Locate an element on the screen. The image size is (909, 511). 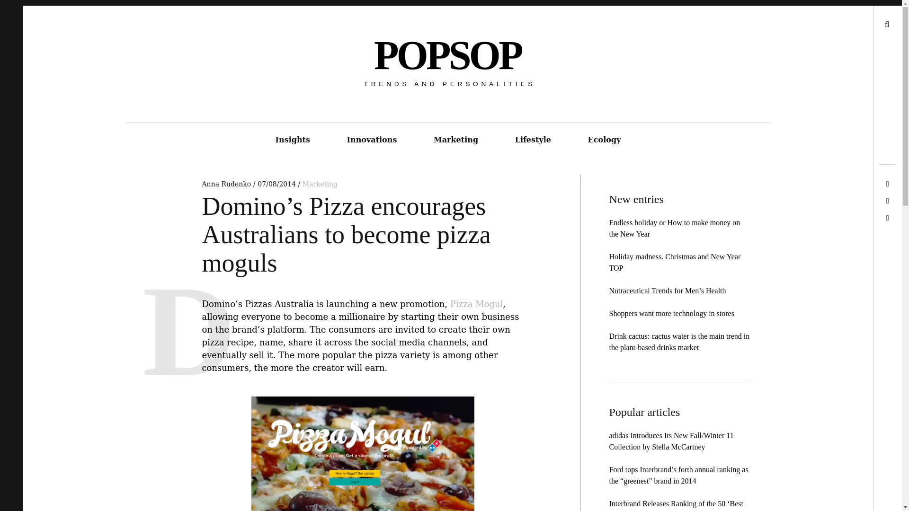
Shoppers want more technology in stores is located at coordinates (671, 313).